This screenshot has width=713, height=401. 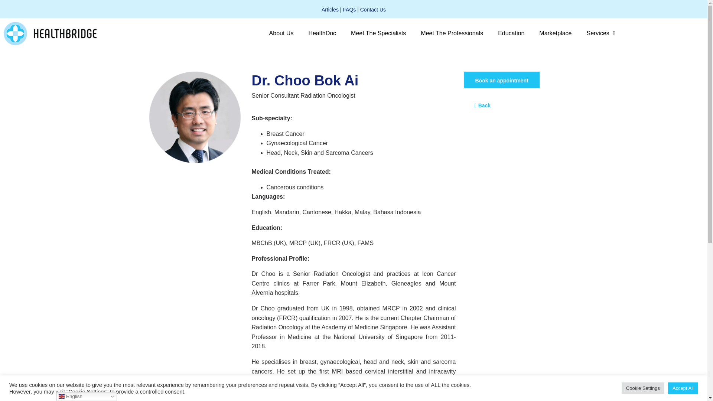 I want to click on Education, so click(x=511, y=33).